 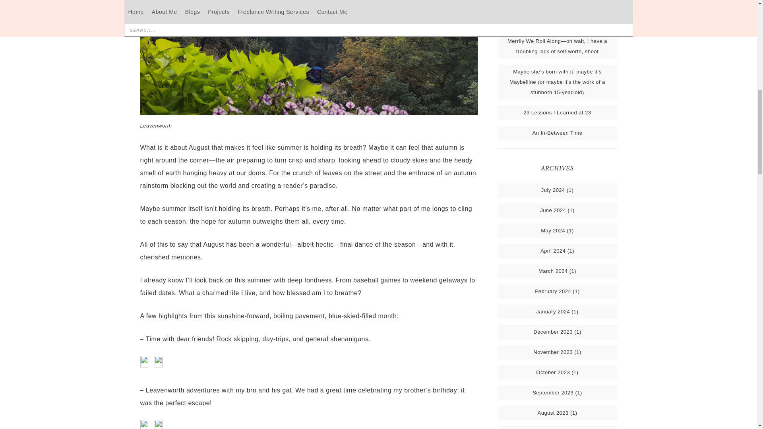 I want to click on July 2024, so click(x=553, y=190).